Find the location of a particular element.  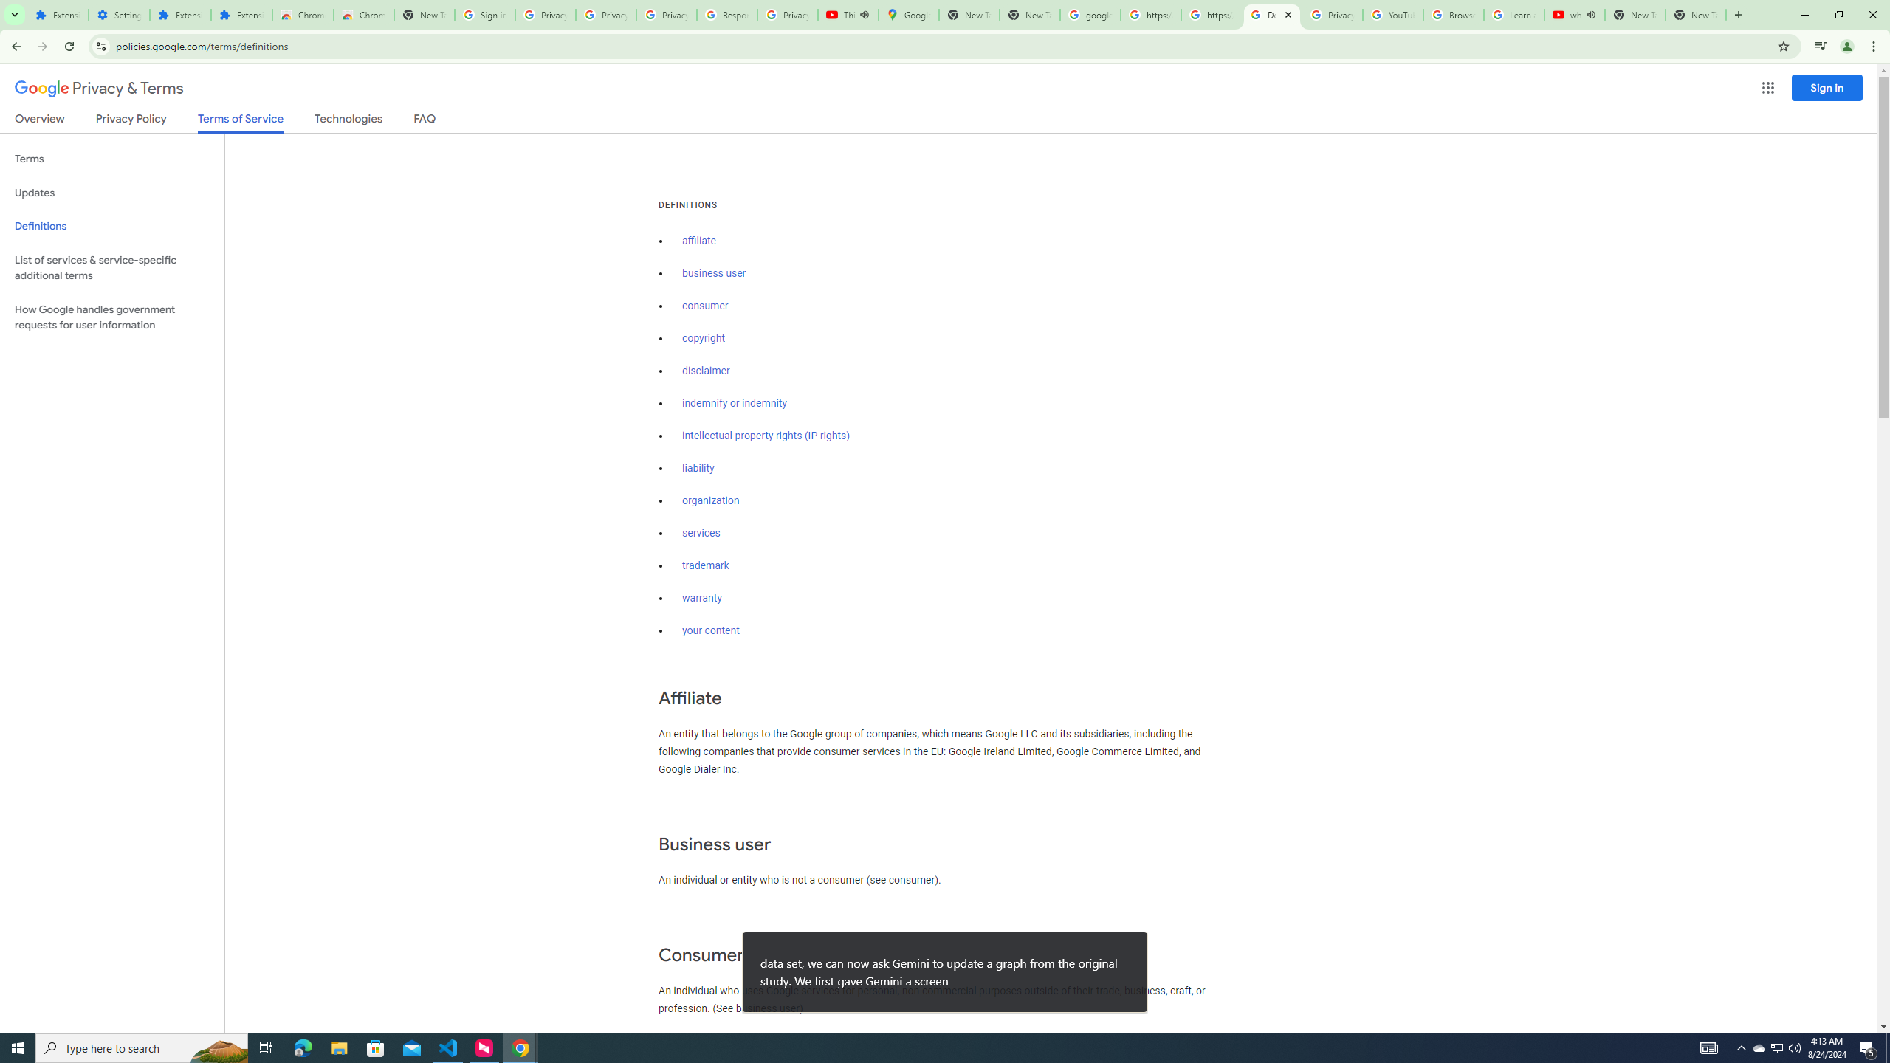

Browse Chrome as a guest - Computer - Google Chrome Help is located at coordinates (1454, 15).